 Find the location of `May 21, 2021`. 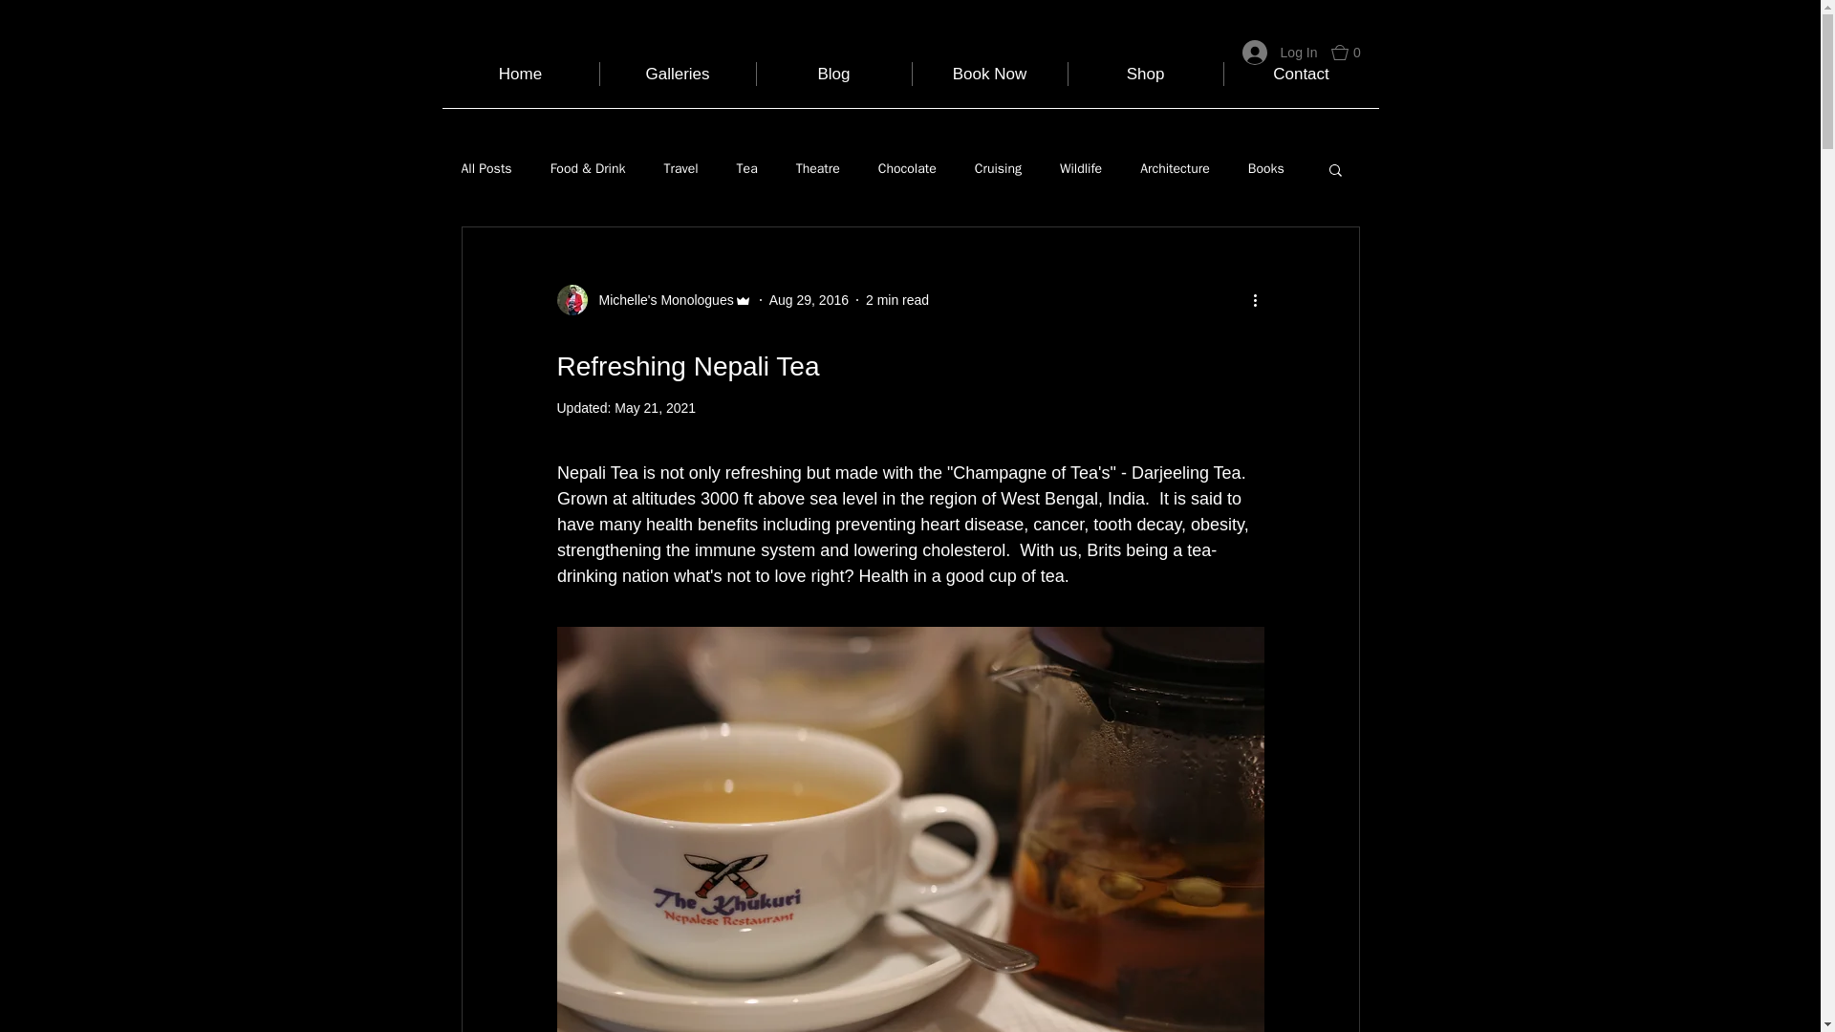

May 21, 2021 is located at coordinates (655, 408).